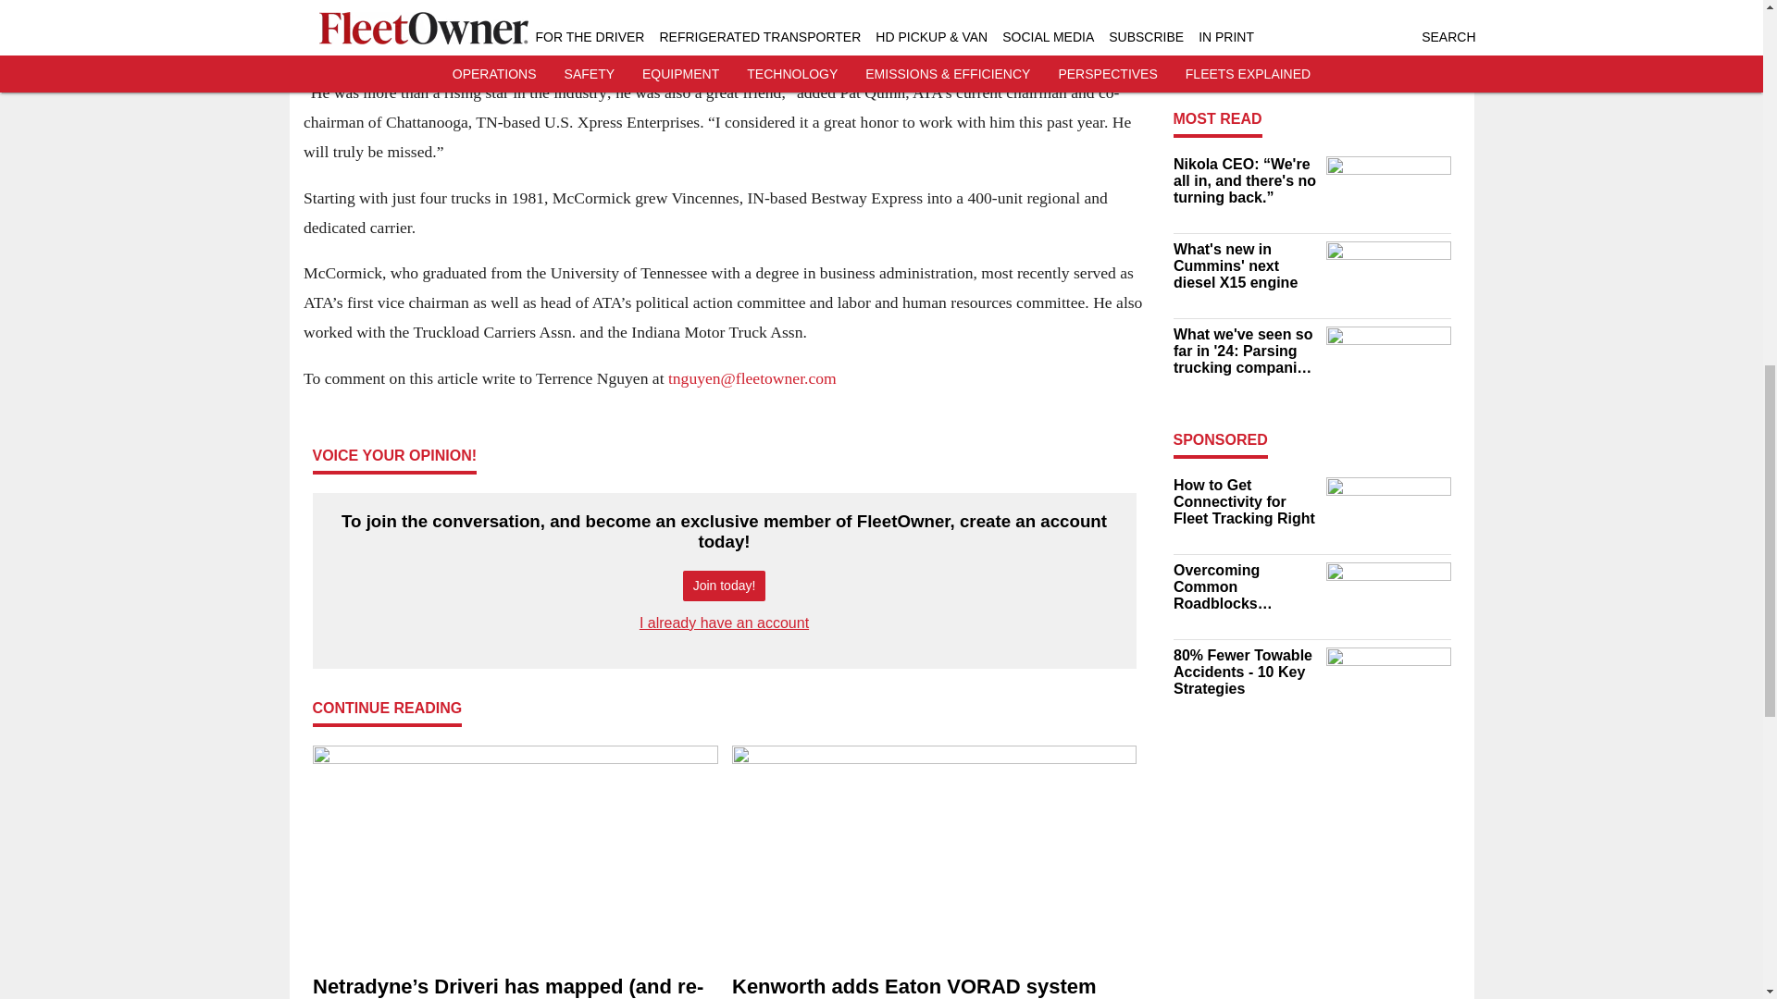  I want to click on Kenworth adds Eaton VORAD system option, so click(933, 987).